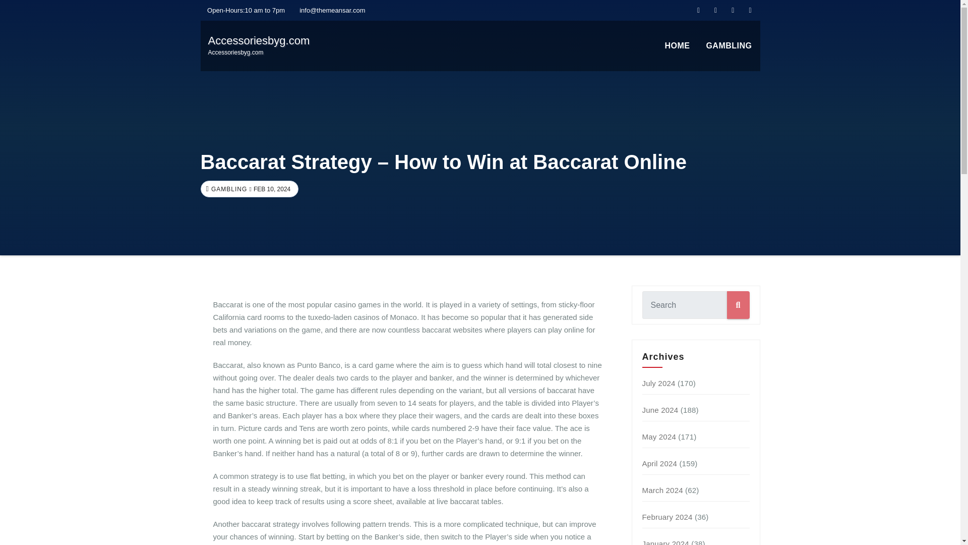  What do you see at coordinates (729, 46) in the screenshot?
I see `June 2024` at bounding box center [729, 46].